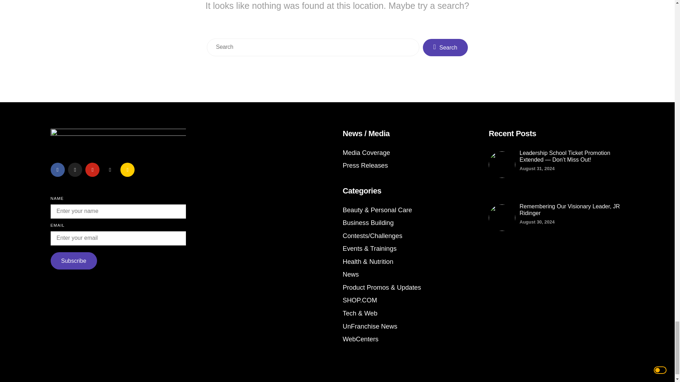  What do you see at coordinates (73, 261) in the screenshot?
I see `Subscribe` at bounding box center [73, 261].